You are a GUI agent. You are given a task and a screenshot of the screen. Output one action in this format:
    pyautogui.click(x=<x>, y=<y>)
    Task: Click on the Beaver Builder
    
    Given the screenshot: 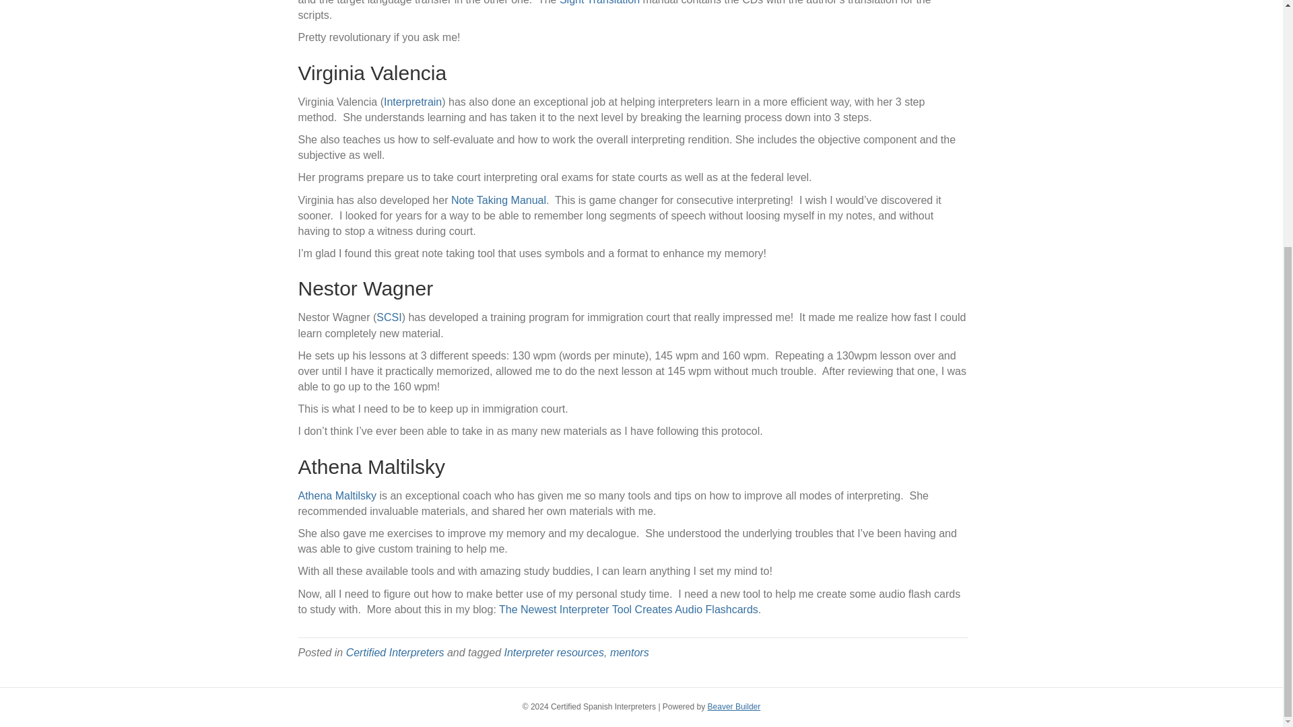 What is the action you would take?
    pyautogui.click(x=734, y=707)
    